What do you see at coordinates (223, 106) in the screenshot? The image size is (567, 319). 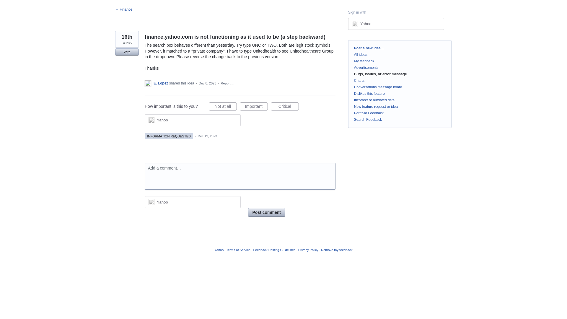 I see `Not at all` at bounding box center [223, 106].